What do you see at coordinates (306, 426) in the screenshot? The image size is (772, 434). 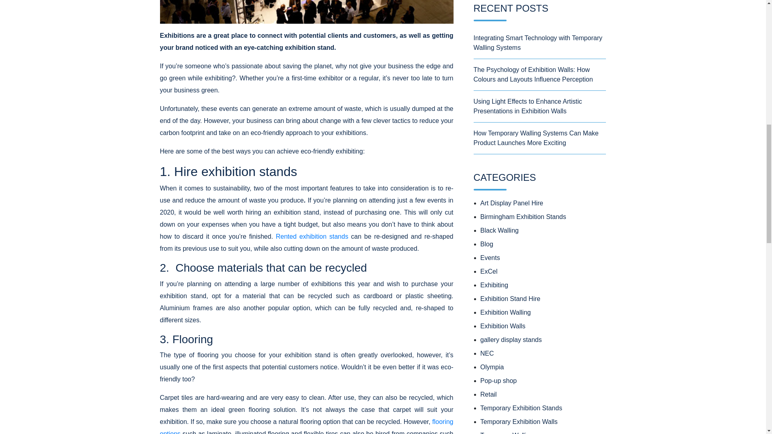 I see `flooring options` at bounding box center [306, 426].